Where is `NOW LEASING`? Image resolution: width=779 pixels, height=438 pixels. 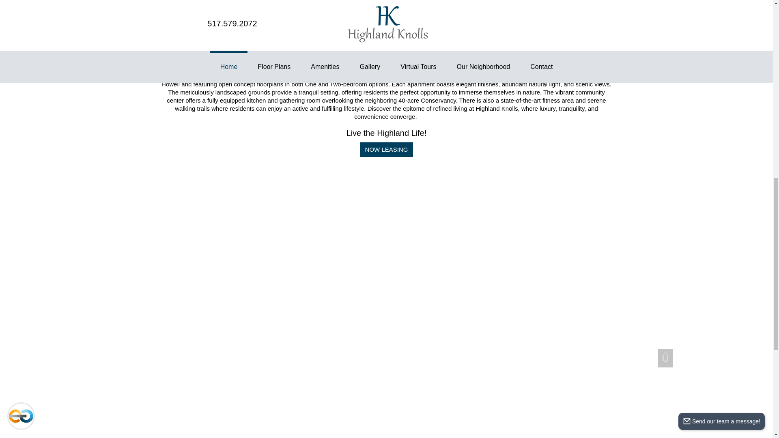
NOW LEASING is located at coordinates (387, 150).